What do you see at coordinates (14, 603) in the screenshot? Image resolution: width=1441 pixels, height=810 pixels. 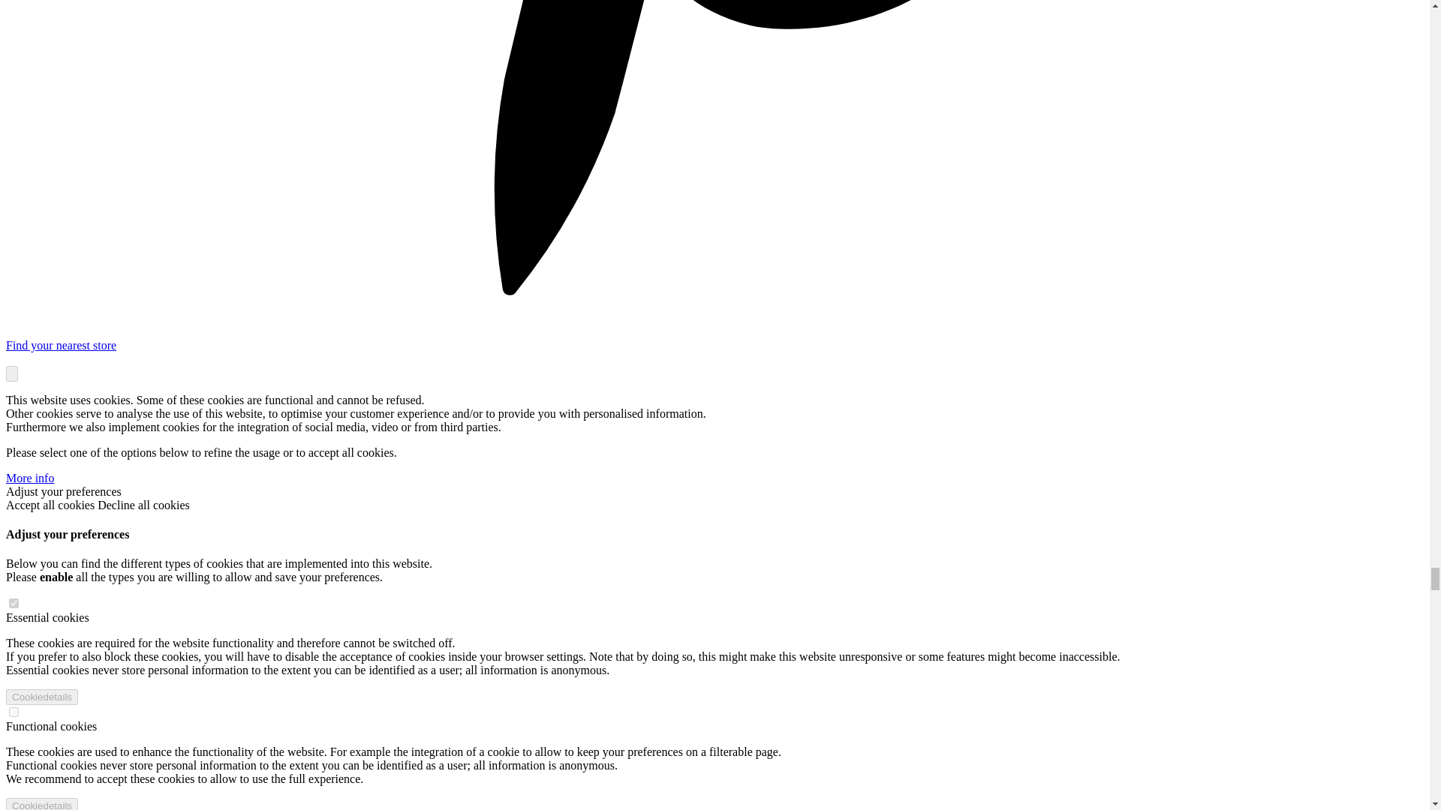 I see `essential` at bounding box center [14, 603].